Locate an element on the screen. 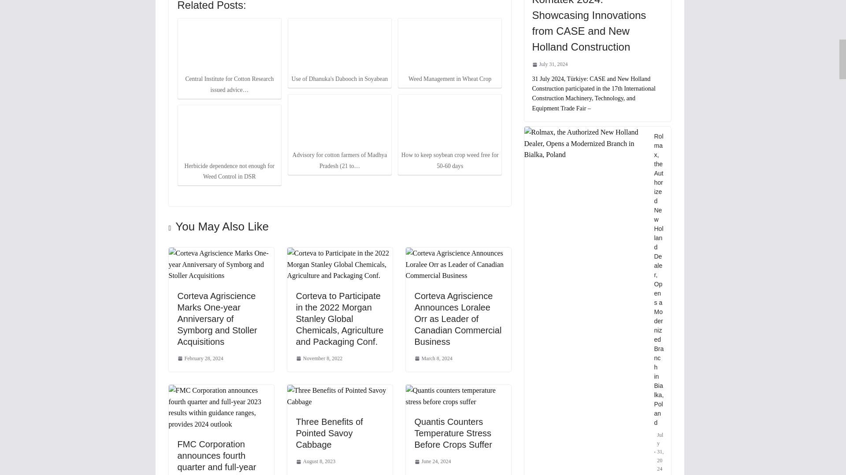  Herbicide dependence not enough for Weed Control in DSR is located at coordinates (229, 132).